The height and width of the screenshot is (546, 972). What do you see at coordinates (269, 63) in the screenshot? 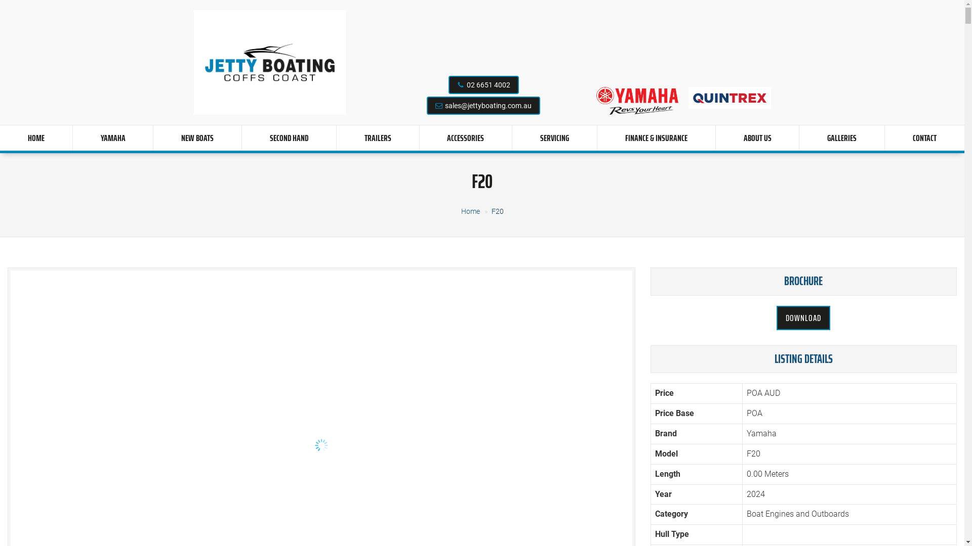
I see `Jetty Boating` at bounding box center [269, 63].